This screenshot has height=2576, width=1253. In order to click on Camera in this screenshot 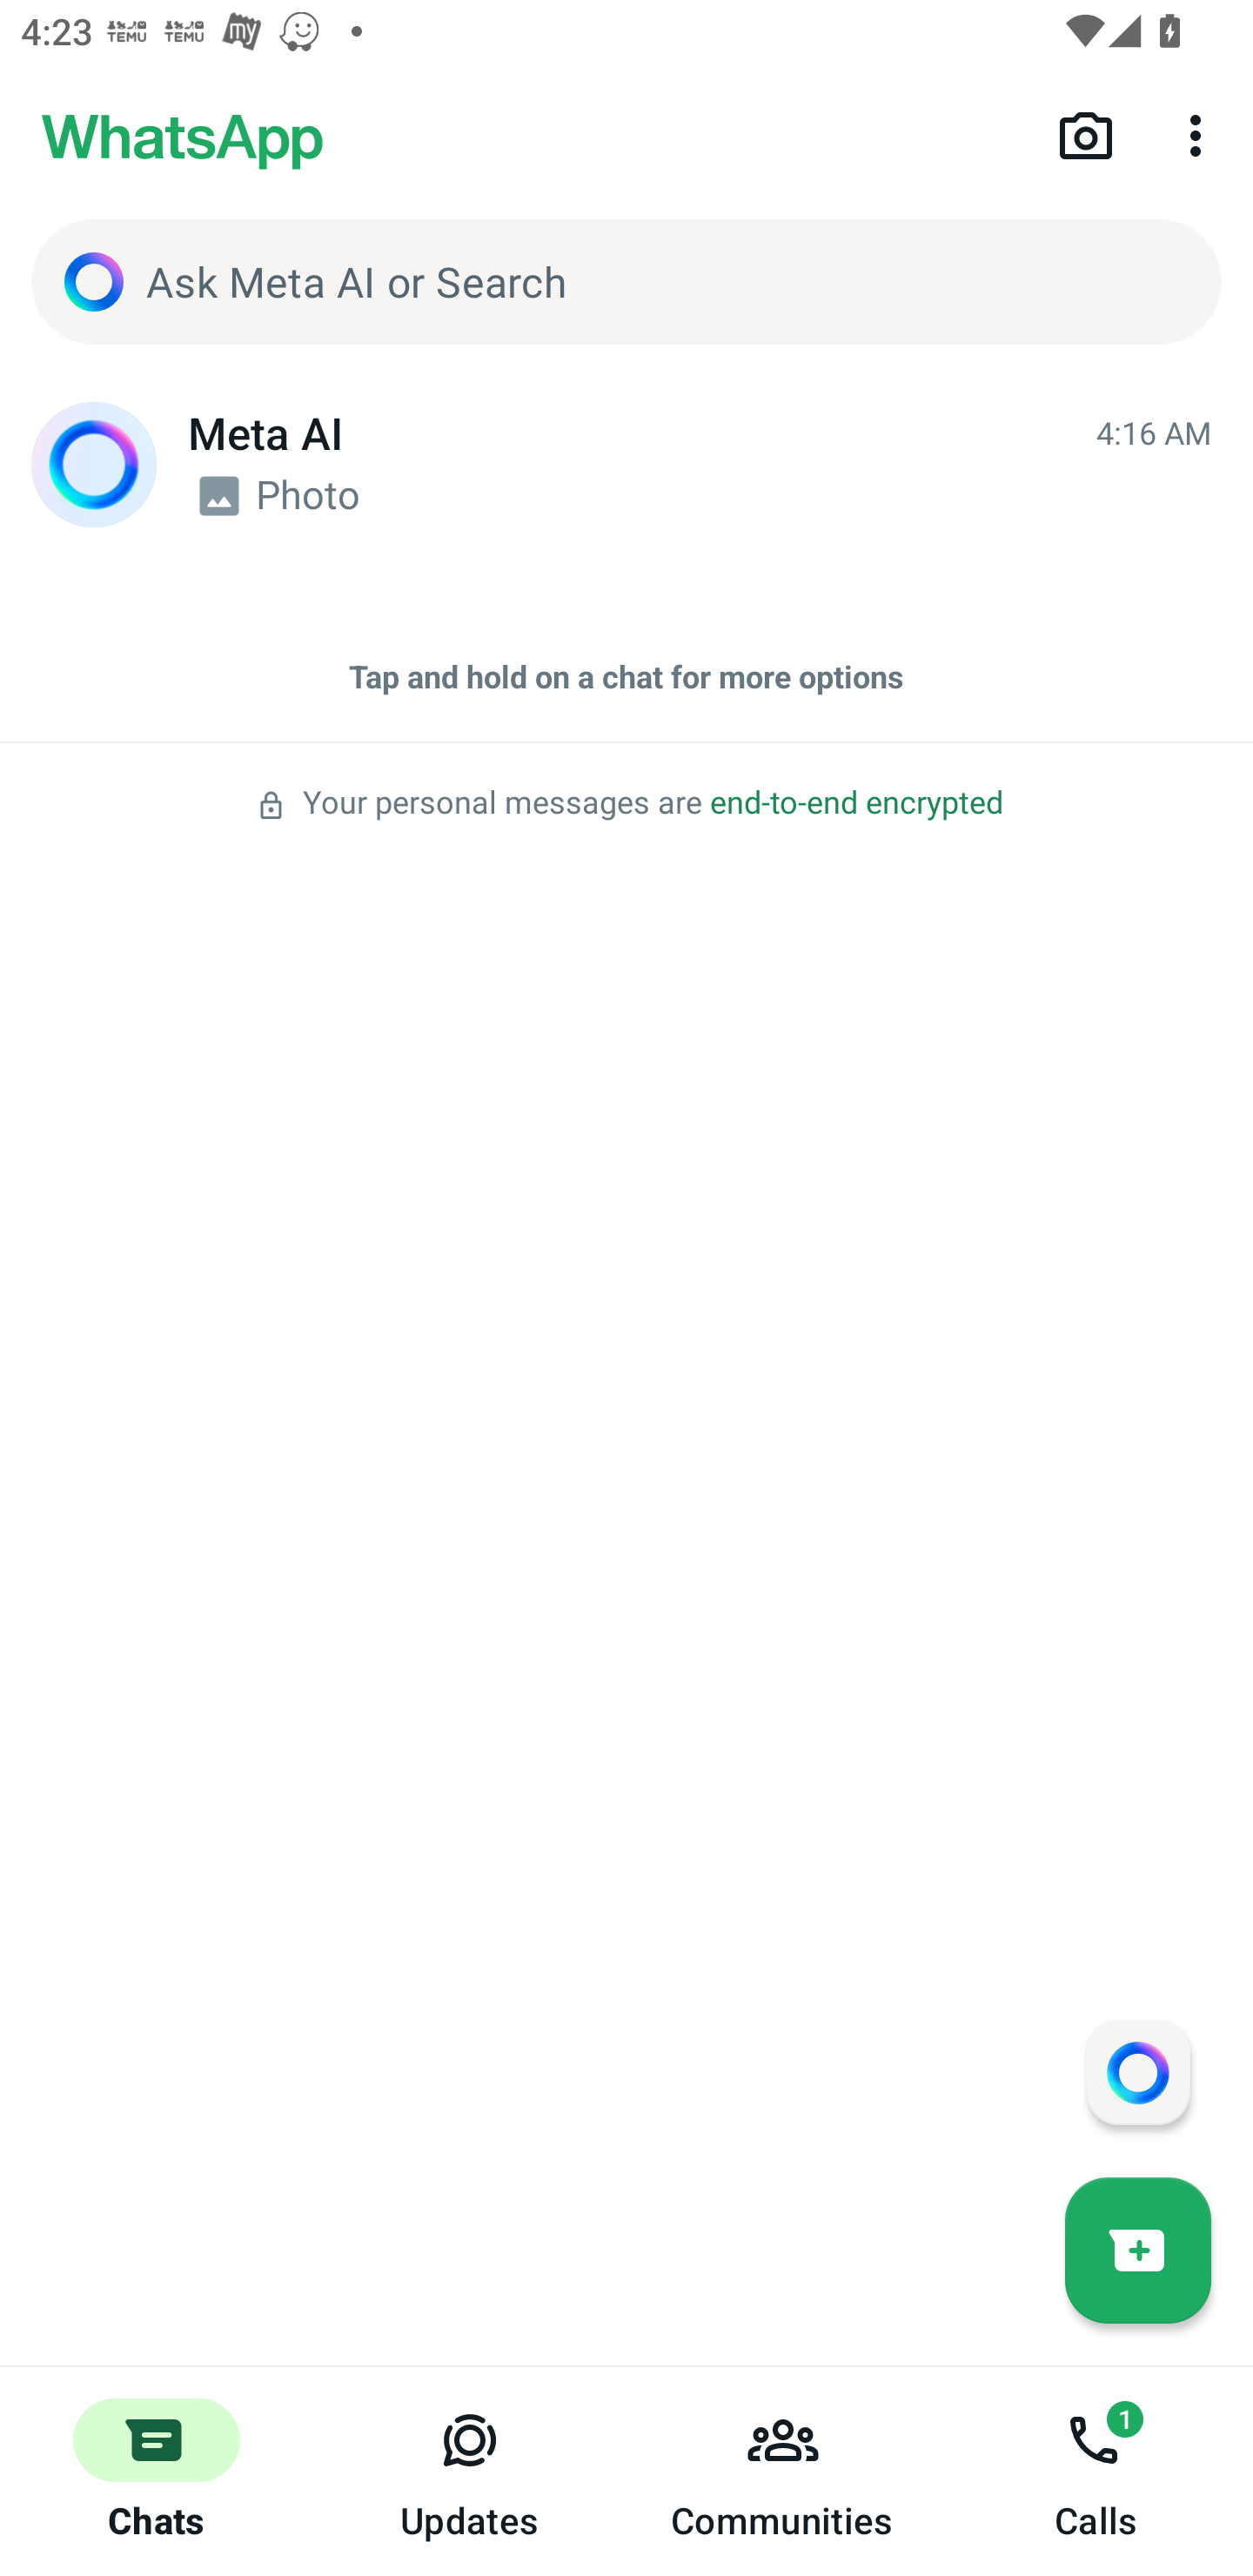, I will do `click(1086, 134)`.